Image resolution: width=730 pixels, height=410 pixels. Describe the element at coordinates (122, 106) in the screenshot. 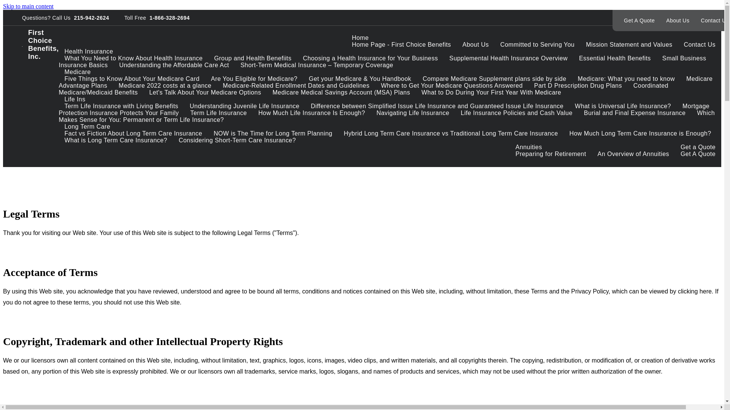

I see `Term Life Insurance with Living Benefits` at that location.